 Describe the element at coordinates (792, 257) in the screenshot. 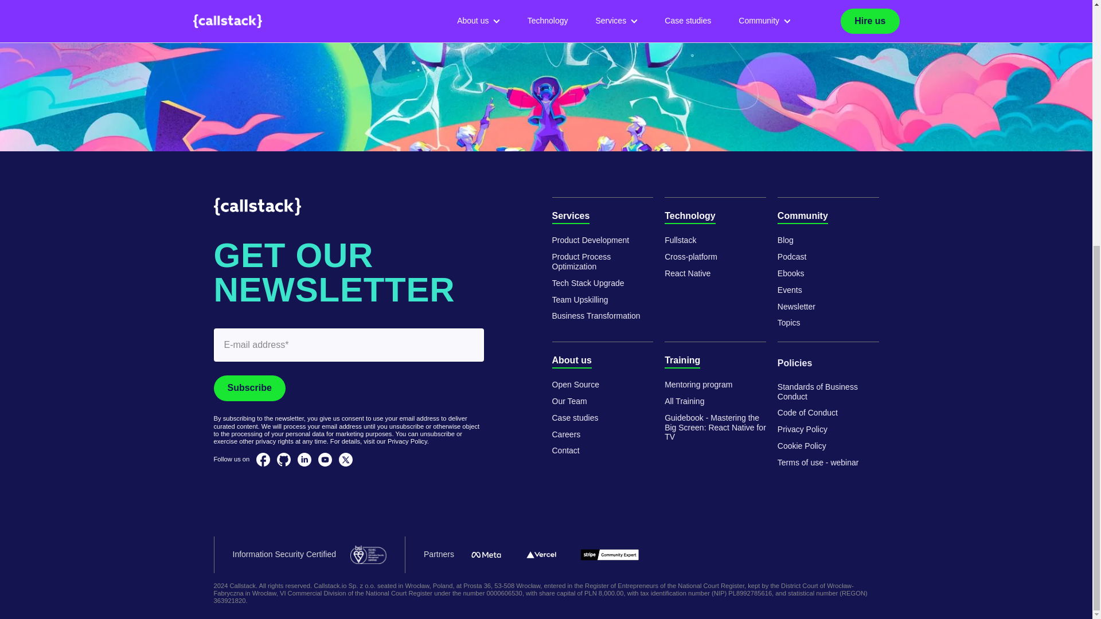

I see `Podcast` at that location.